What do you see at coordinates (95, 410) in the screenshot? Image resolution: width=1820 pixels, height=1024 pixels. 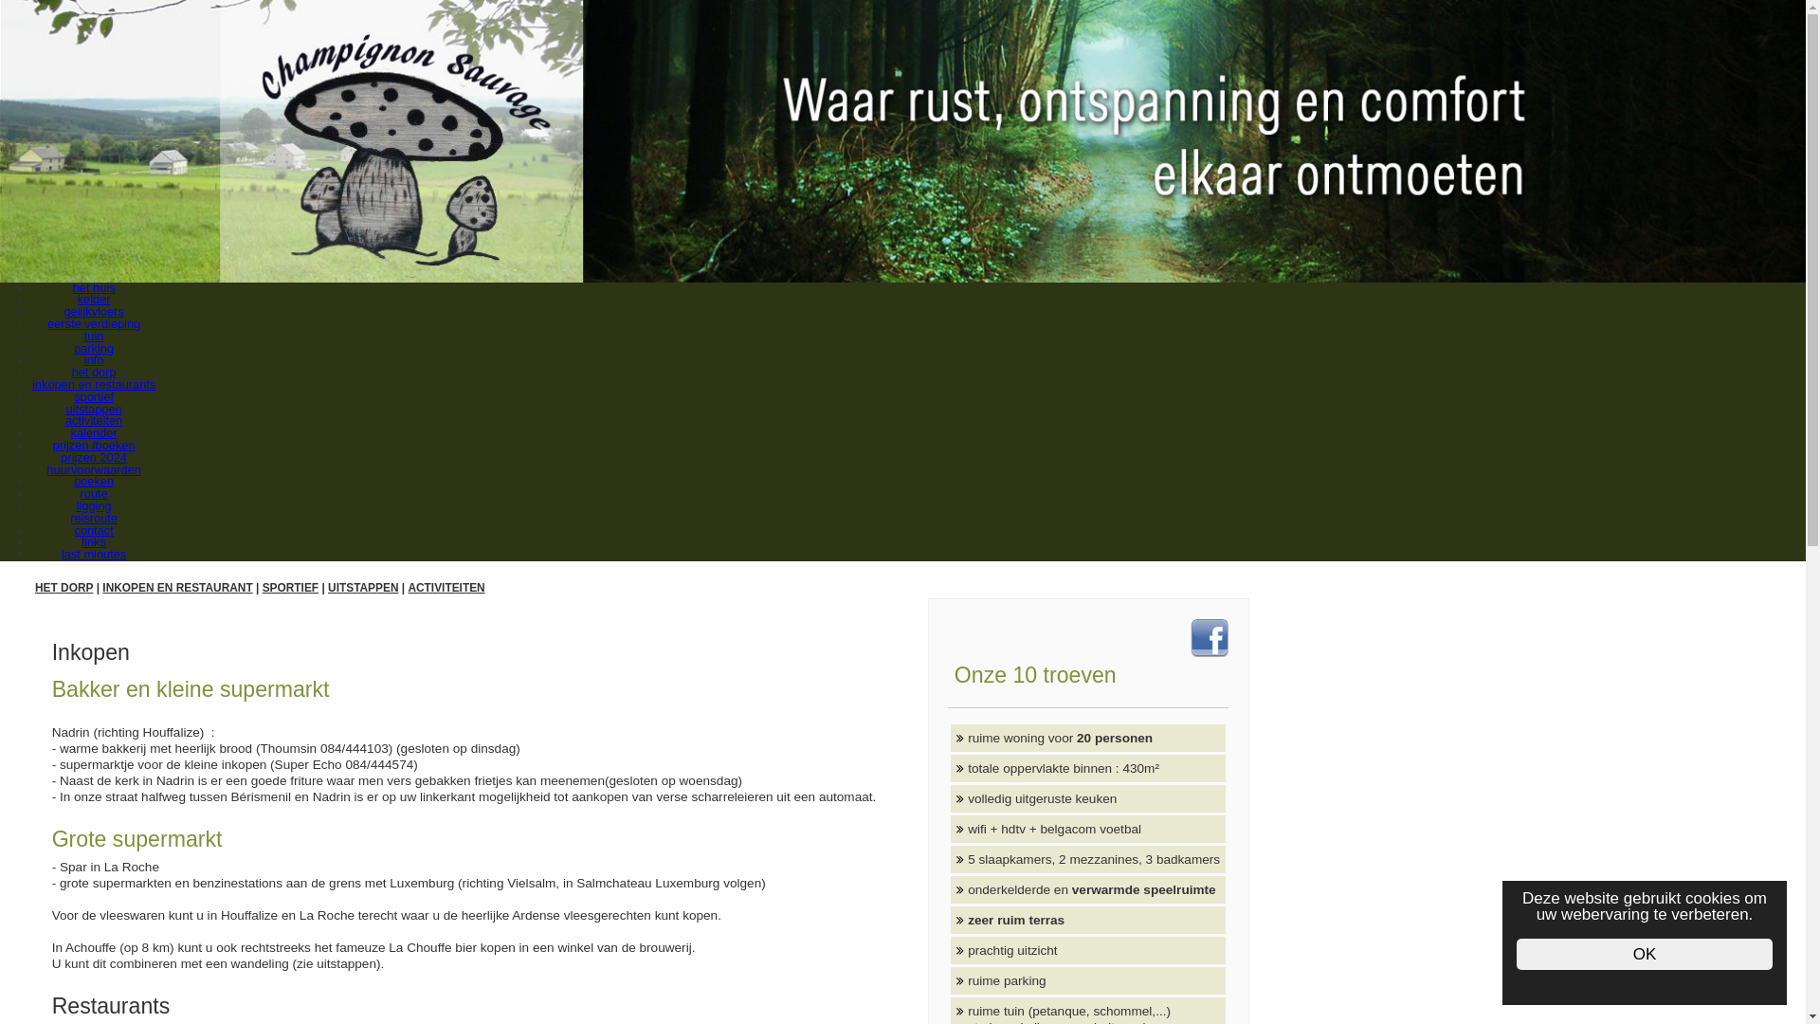 I see `uitstappen` at bounding box center [95, 410].